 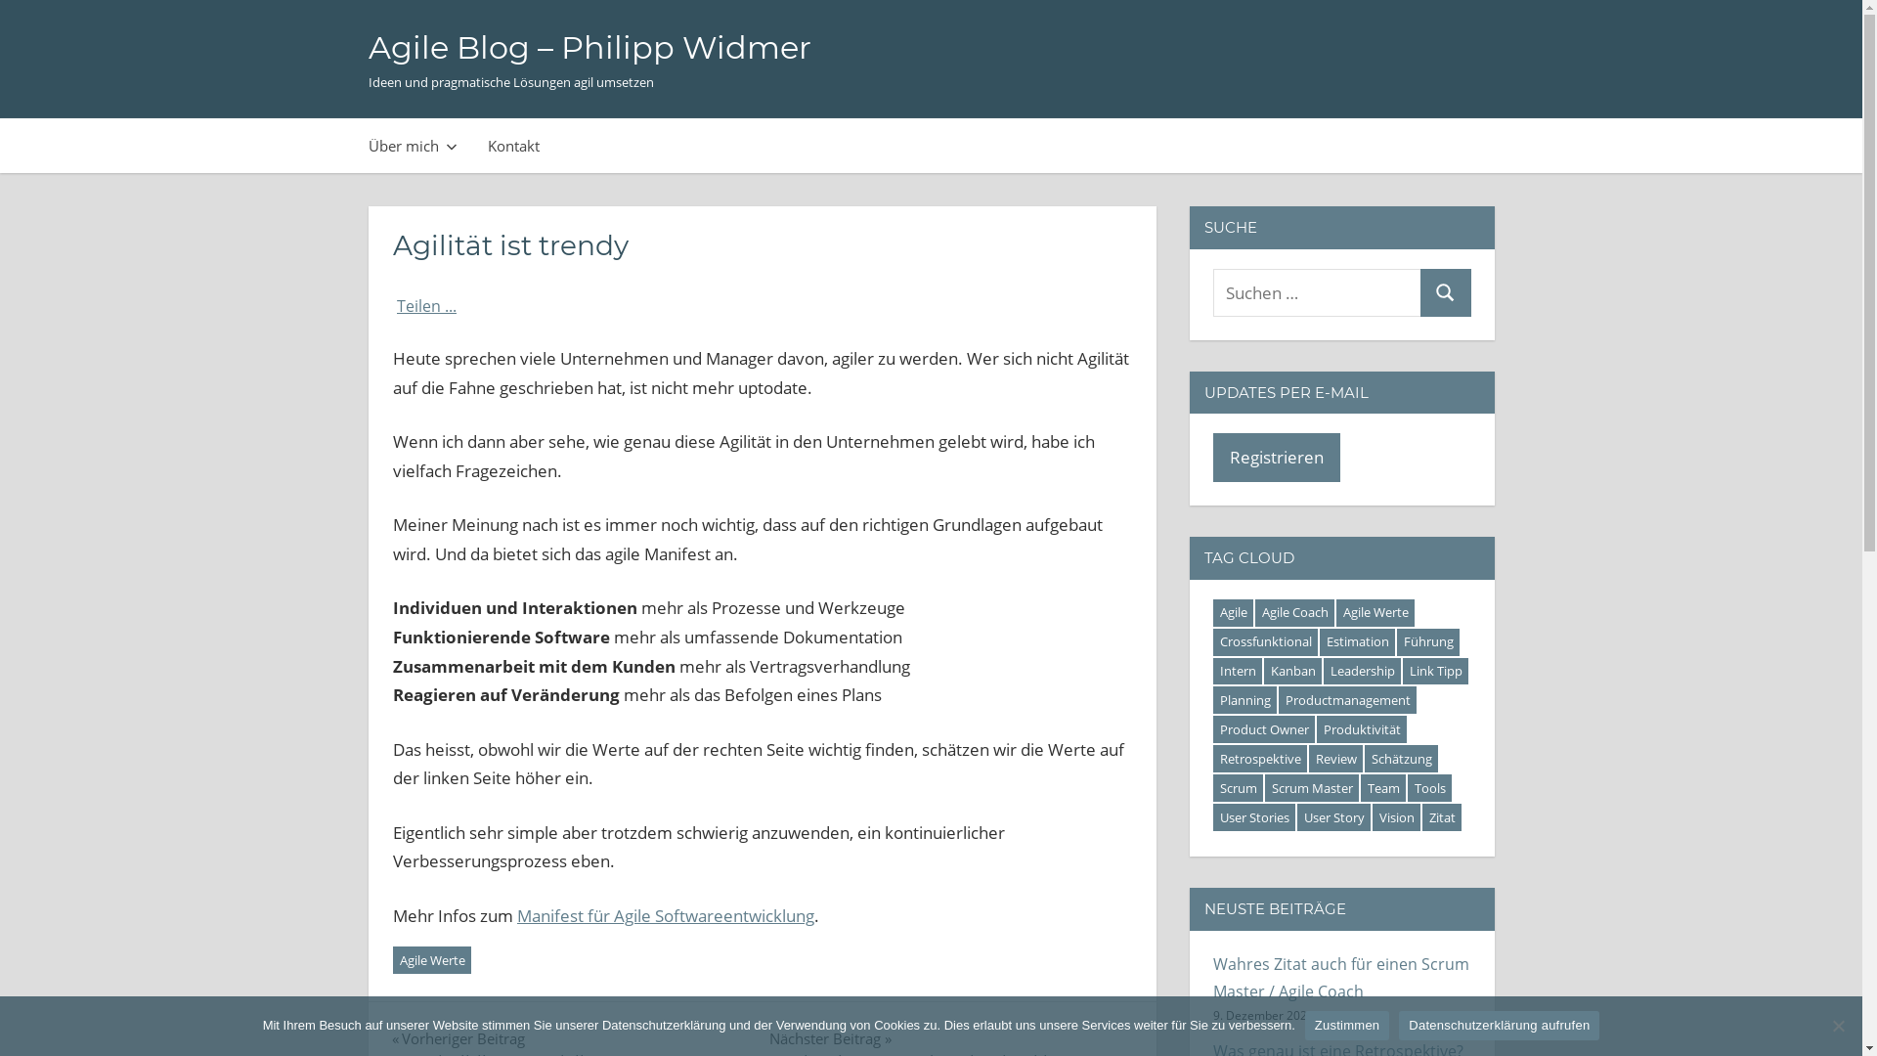 I want to click on Suchen, so click(x=1445, y=291).